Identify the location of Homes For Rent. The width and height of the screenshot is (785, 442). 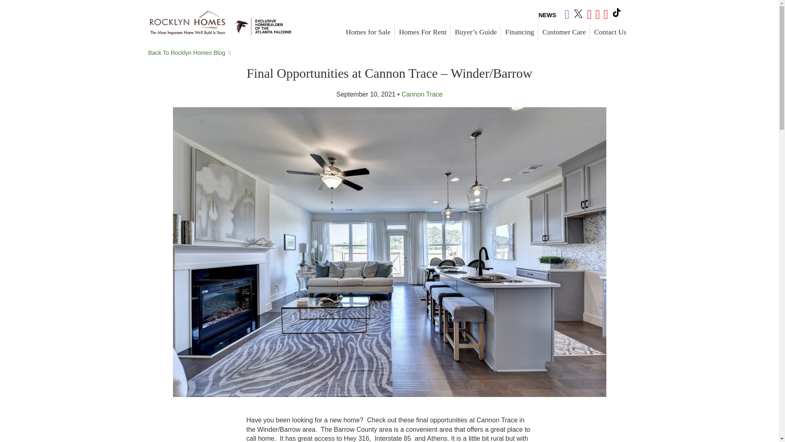
(423, 32).